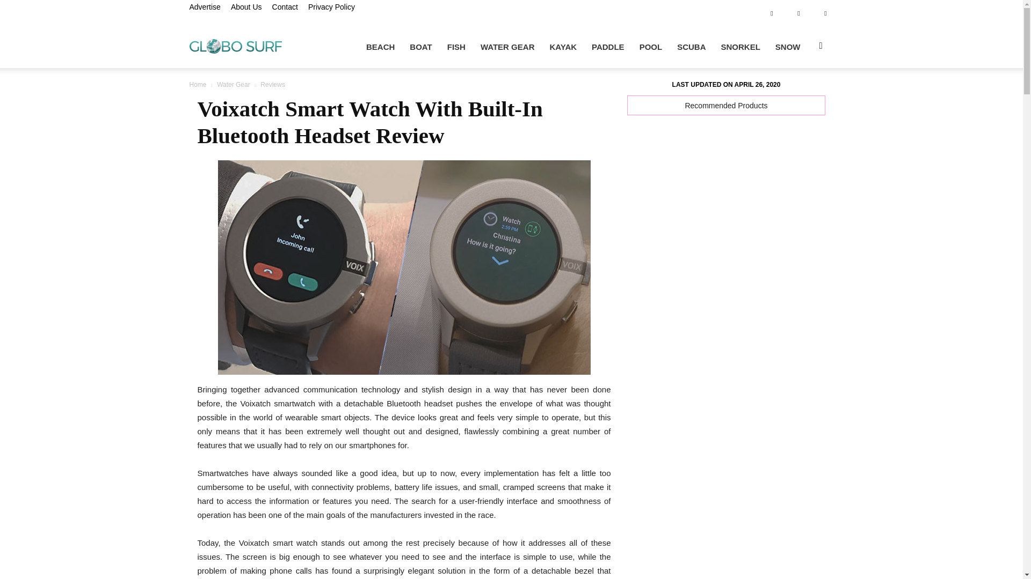  Describe the element at coordinates (246, 6) in the screenshot. I see `About Us` at that location.